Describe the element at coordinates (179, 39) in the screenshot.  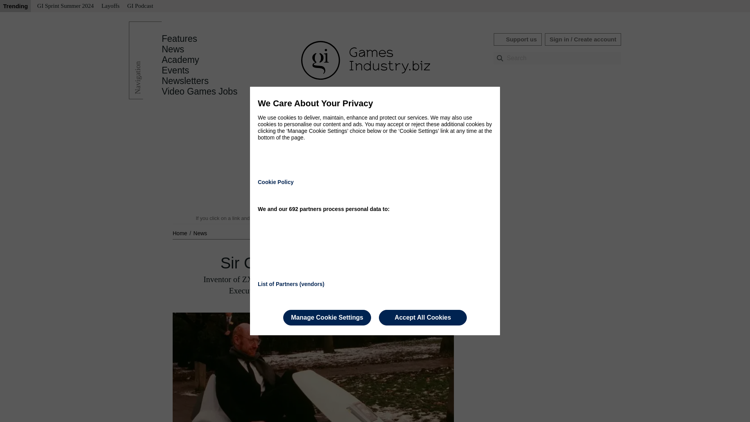
I see `Features` at that location.